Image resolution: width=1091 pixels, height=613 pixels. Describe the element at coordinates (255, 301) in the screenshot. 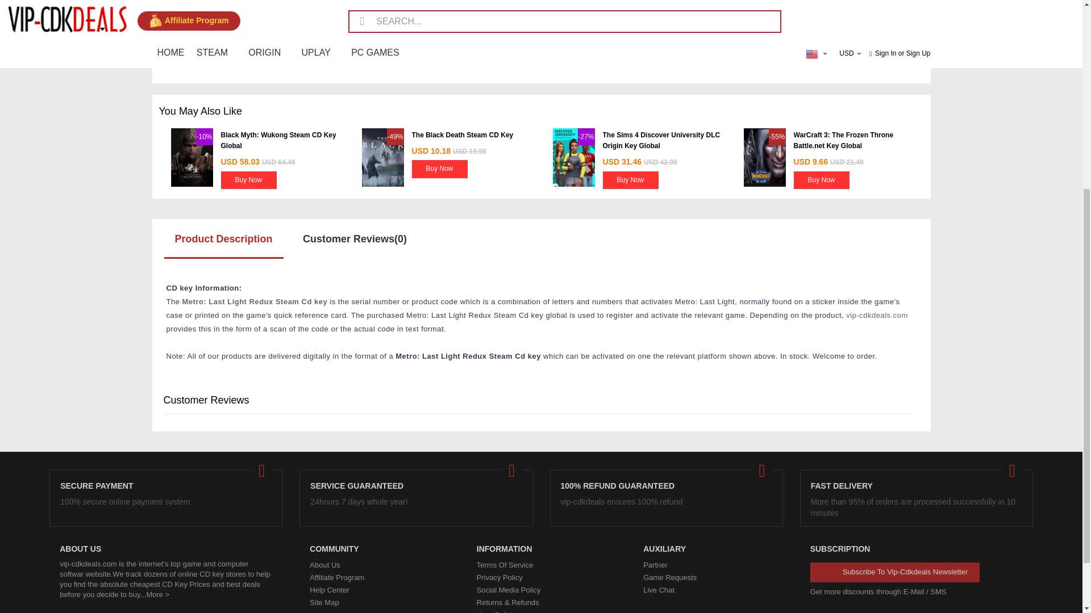

I see `Metro: Last Light Redux Steam Cd key` at that location.